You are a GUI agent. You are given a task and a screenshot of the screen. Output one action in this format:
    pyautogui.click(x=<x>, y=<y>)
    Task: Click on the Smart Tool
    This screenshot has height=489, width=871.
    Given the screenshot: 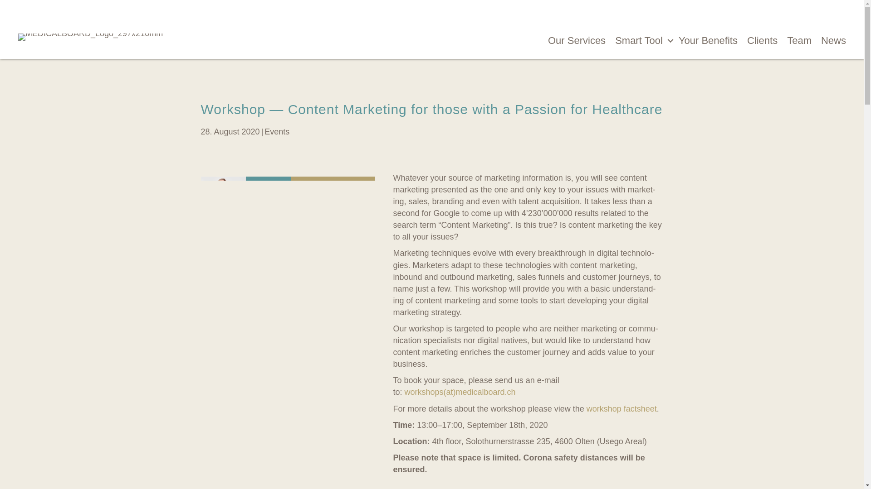 What is the action you would take?
    pyautogui.click(x=637, y=41)
    